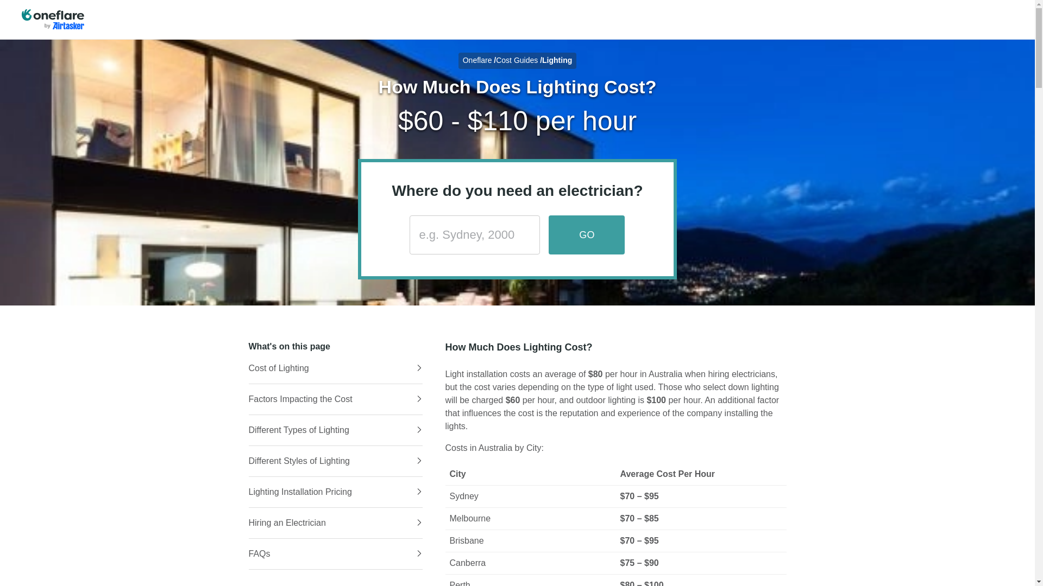  What do you see at coordinates (336, 399) in the screenshot?
I see `Factors Impacting the Cost
Right Chevron` at bounding box center [336, 399].